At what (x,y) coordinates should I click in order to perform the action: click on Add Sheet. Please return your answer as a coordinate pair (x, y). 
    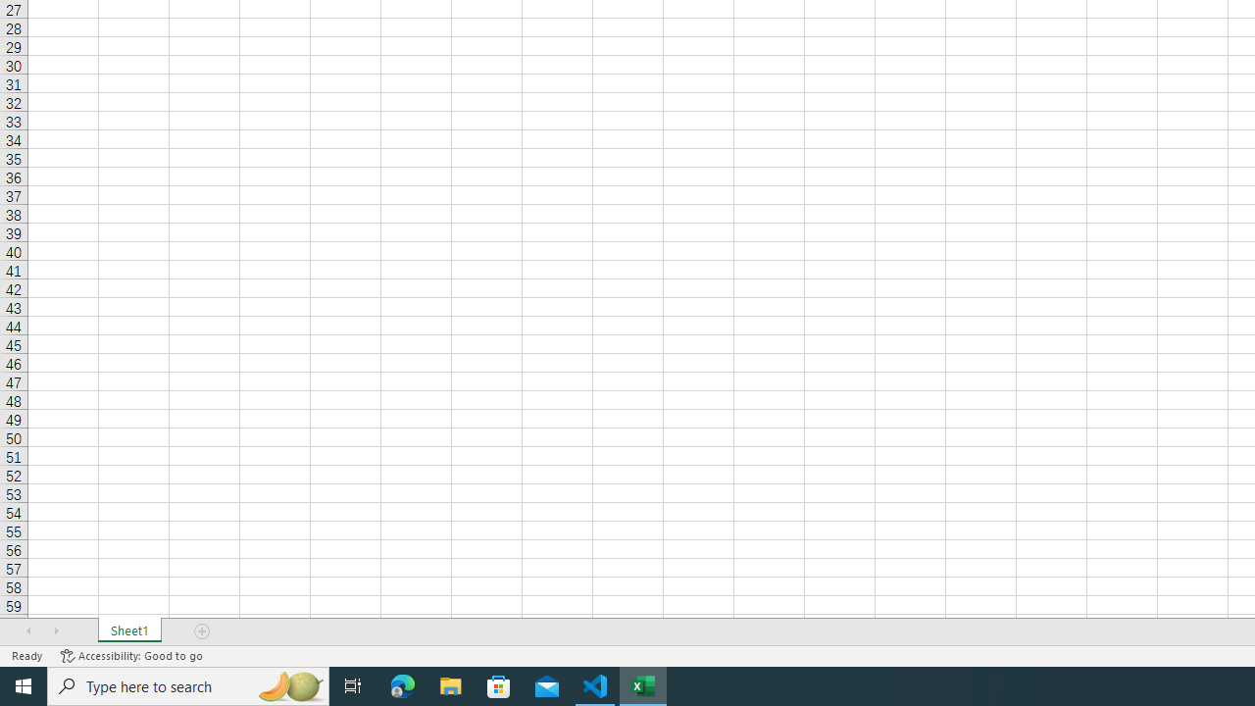
    Looking at the image, I should click on (203, 631).